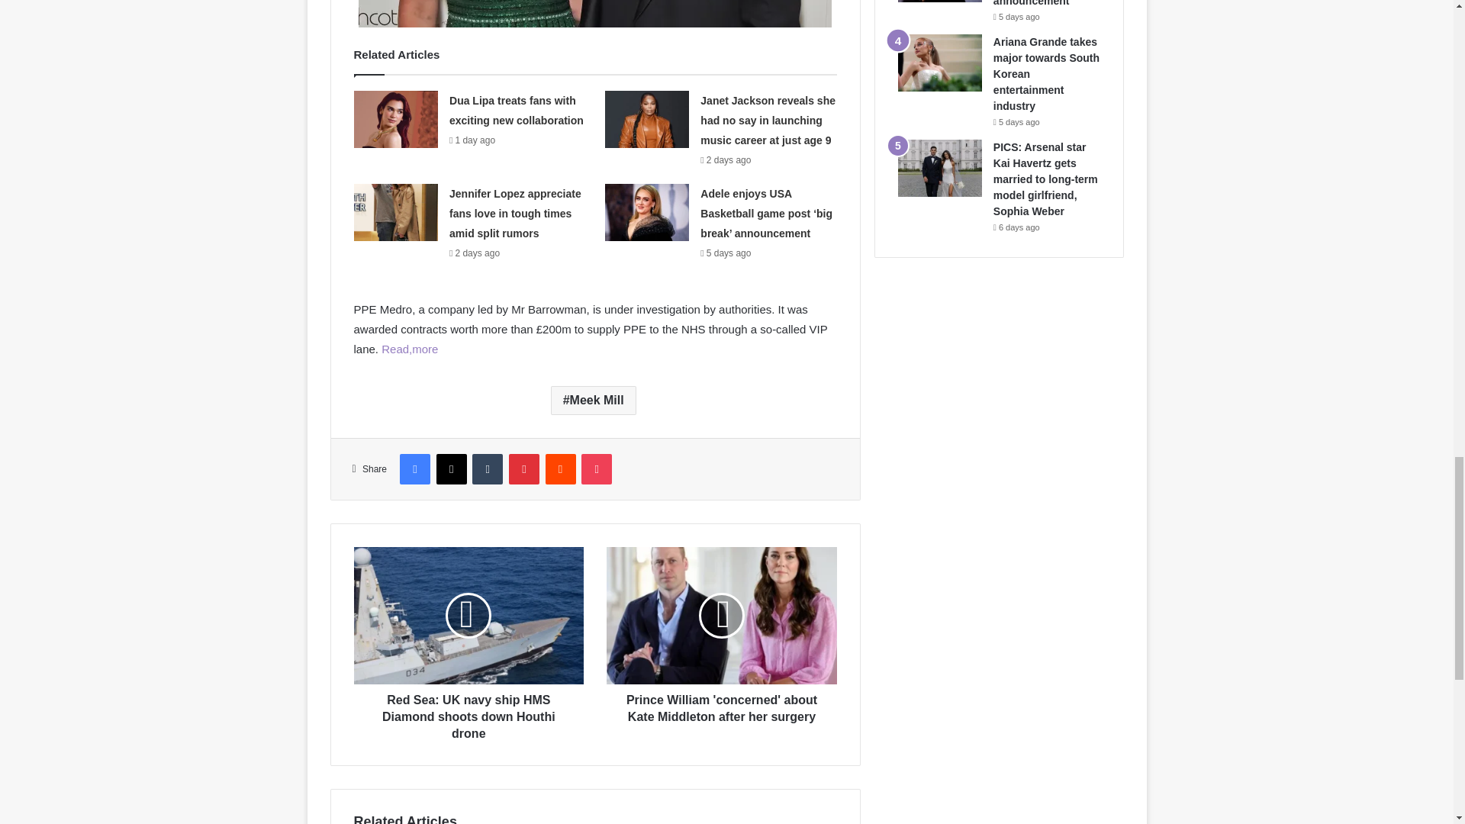 Image resolution: width=1465 pixels, height=824 pixels. Describe the element at coordinates (516, 111) in the screenshot. I see `Dua Lipa treats fans with exciting new collaboration` at that location.